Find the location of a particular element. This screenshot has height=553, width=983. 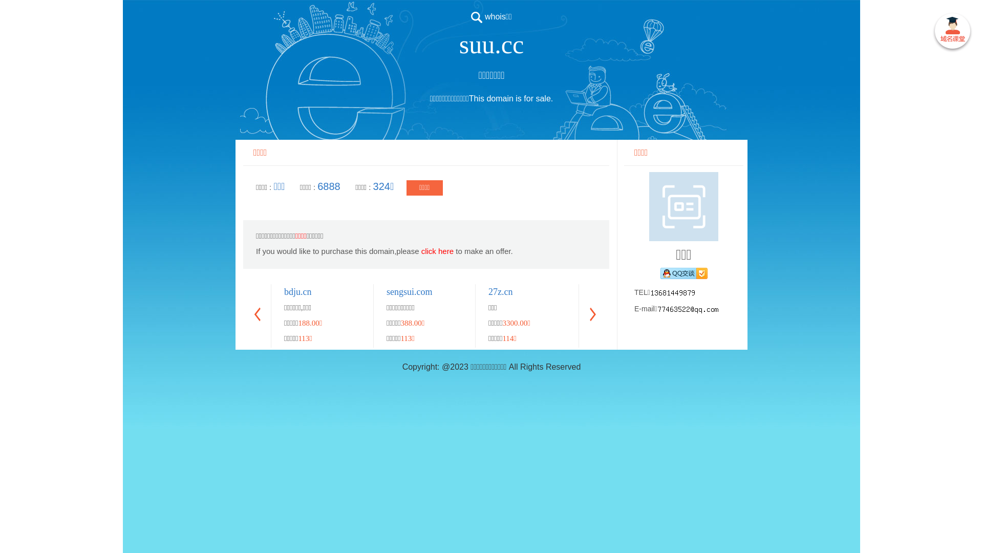

xygw.com is located at coordinates (609, 292).